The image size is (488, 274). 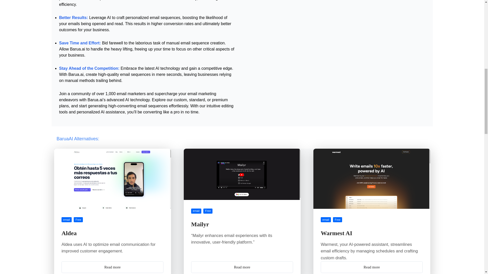 What do you see at coordinates (69, 233) in the screenshot?
I see `Aldea` at bounding box center [69, 233].